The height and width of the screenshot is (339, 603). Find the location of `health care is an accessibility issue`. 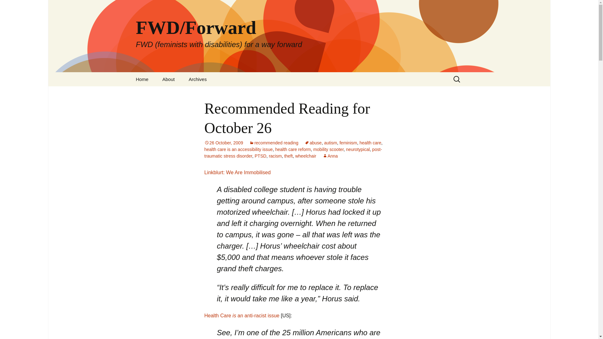

health care is an accessibility issue is located at coordinates (238, 149).